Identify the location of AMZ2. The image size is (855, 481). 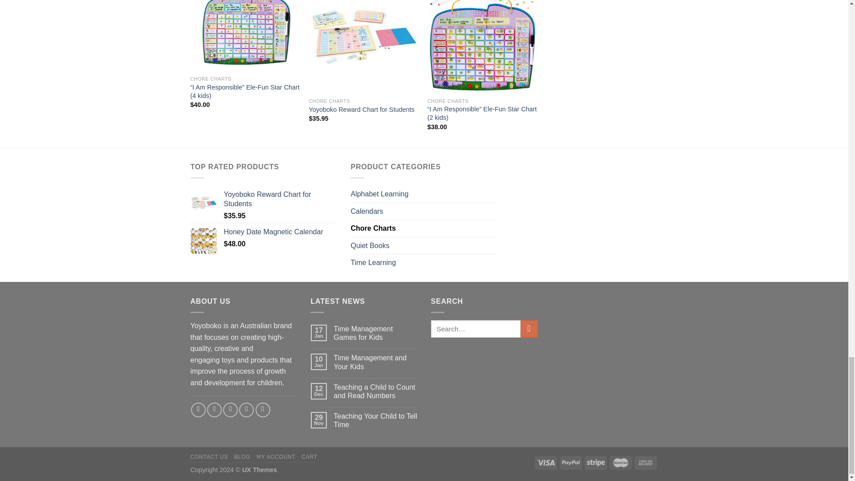
(483, 46).